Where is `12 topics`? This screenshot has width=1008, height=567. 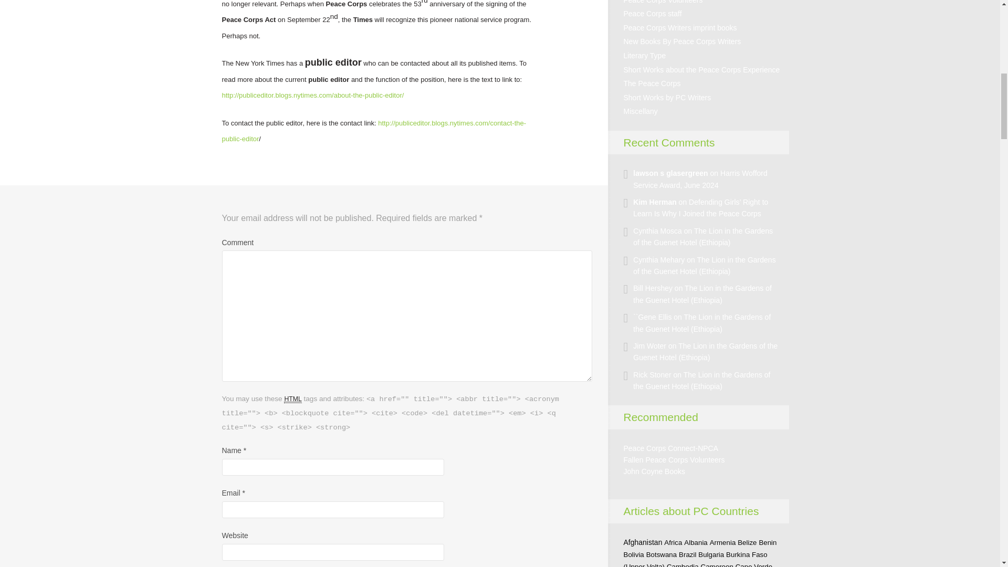
12 topics is located at coordinates (661, 554).